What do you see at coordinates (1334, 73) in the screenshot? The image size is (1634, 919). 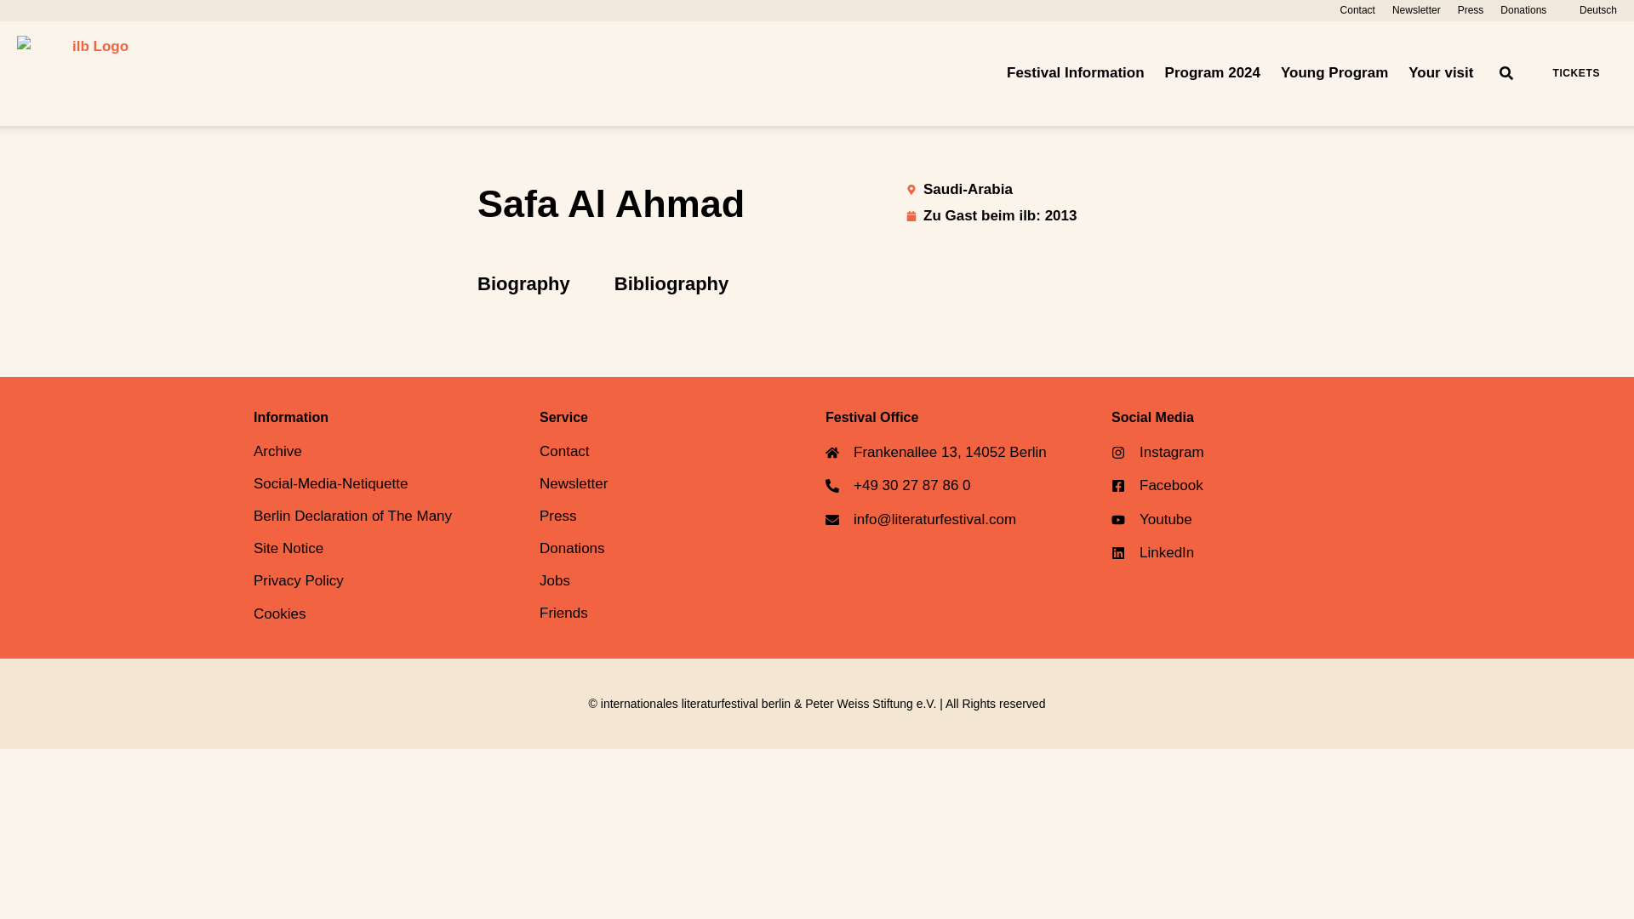 I see `Young Program` at bounding box center [1334, 73].